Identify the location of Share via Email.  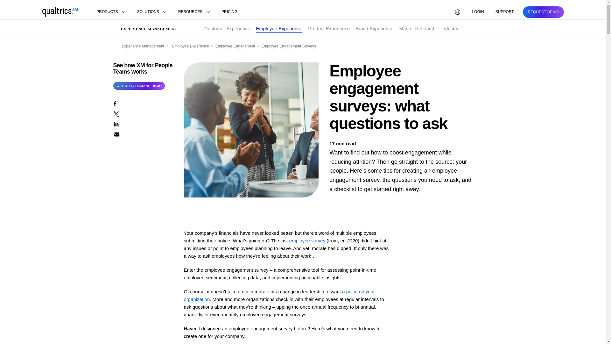
(143, 134).